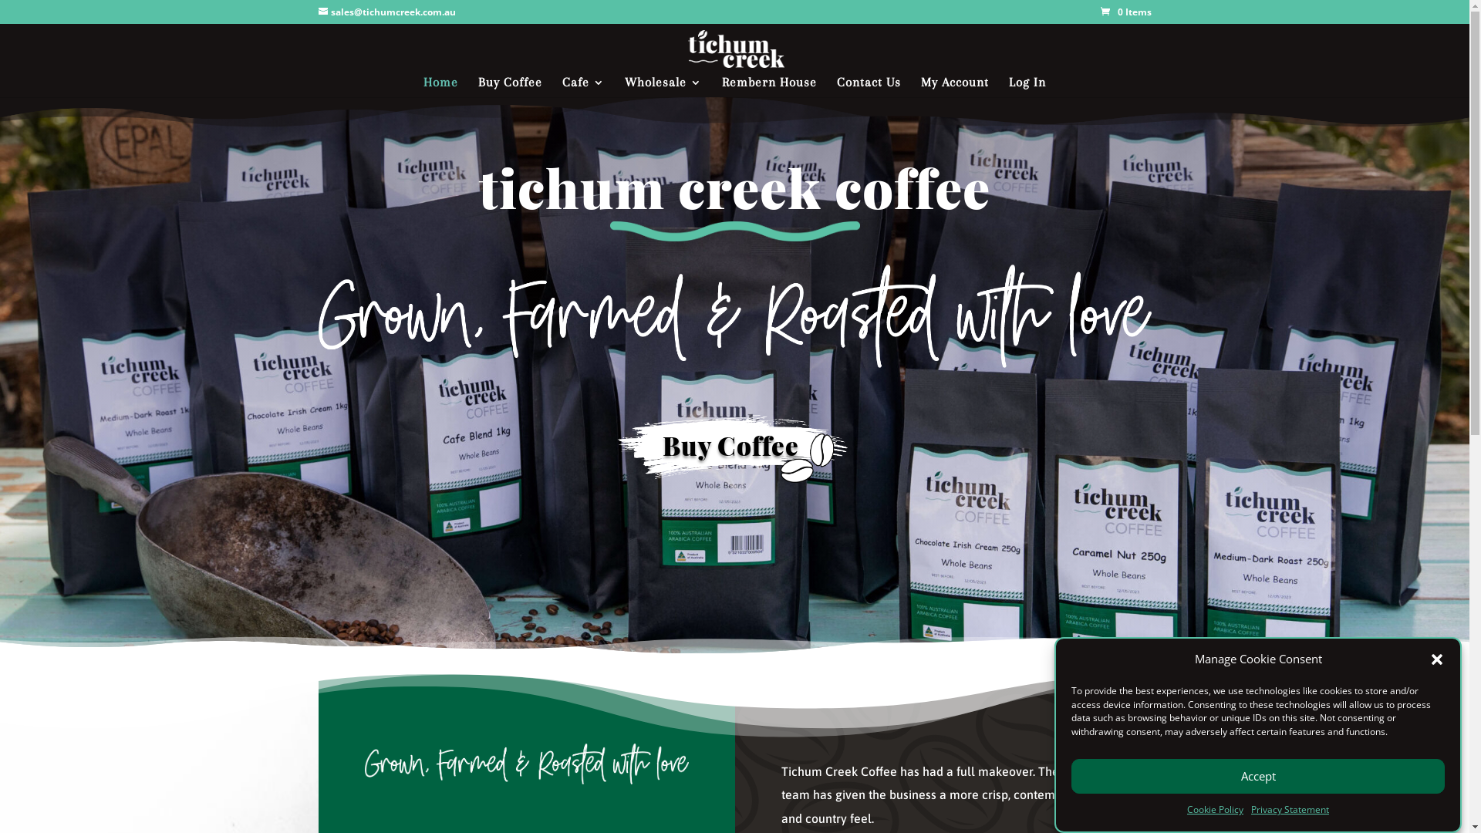 Image resolution: width=1481 pixels, height=833 pixels. What do you see at coordinates (955, 87) in the screenshot?
I see `My Account` at bounding box center [955, 87].